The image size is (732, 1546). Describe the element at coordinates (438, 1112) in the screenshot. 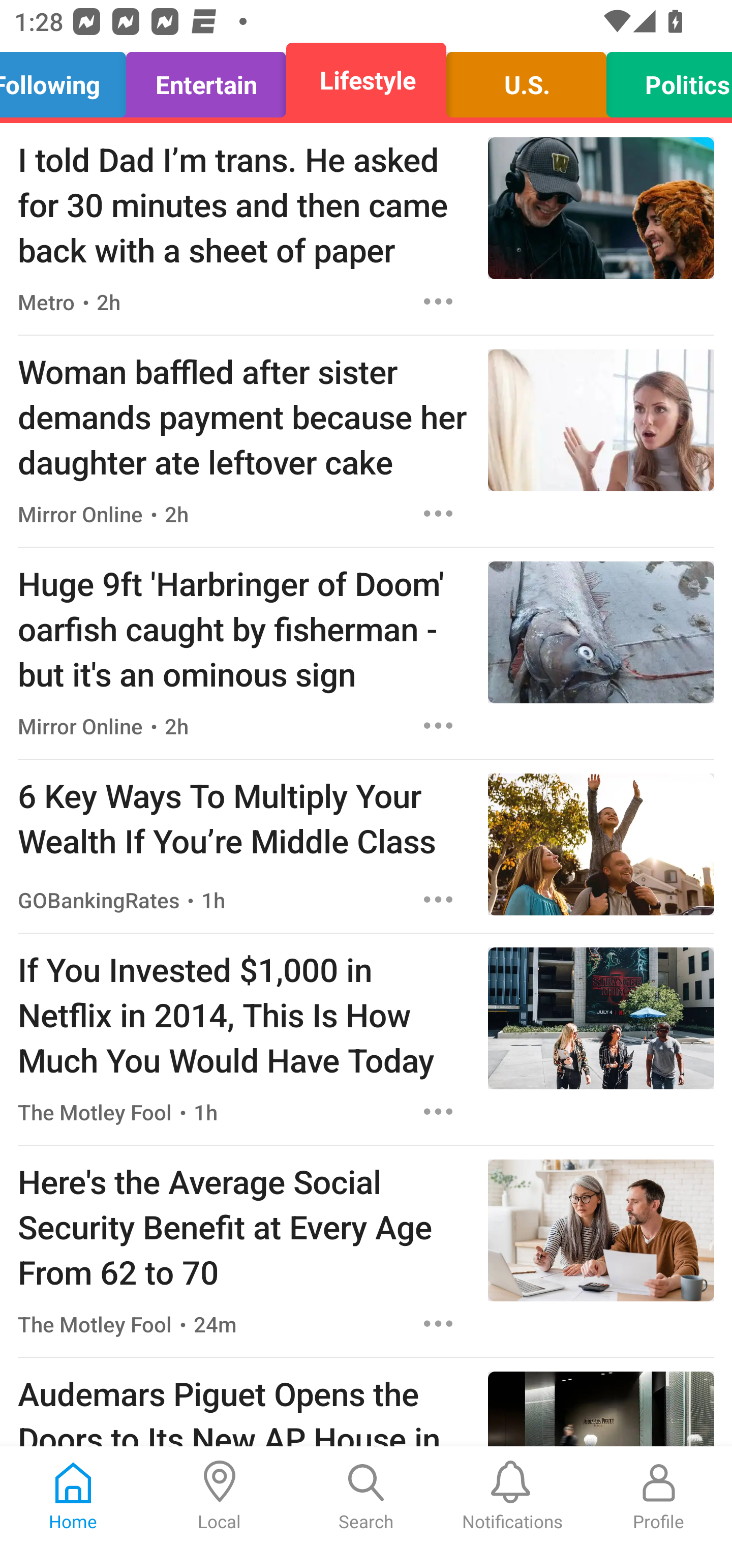

I see `Options` at that location.